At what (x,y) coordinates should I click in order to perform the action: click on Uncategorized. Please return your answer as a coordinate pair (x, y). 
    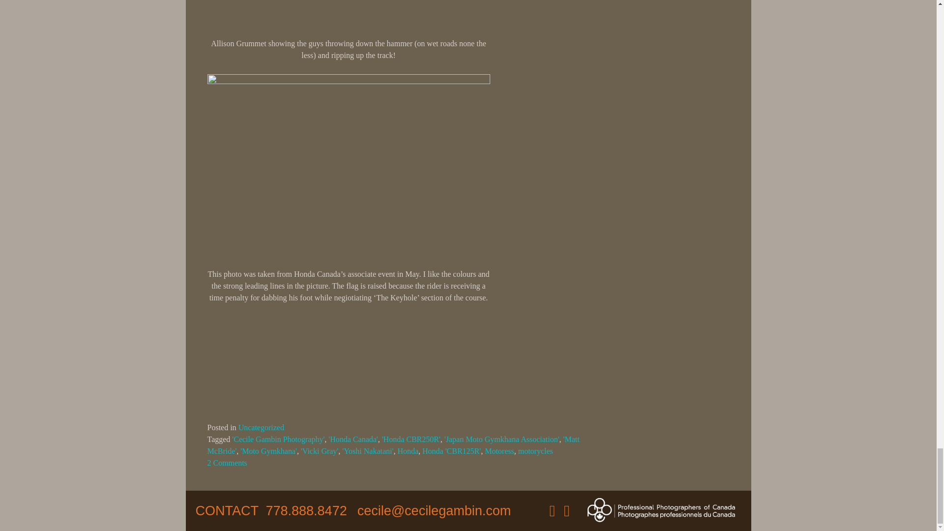
    Looking at the image, I should click on (261, 427).